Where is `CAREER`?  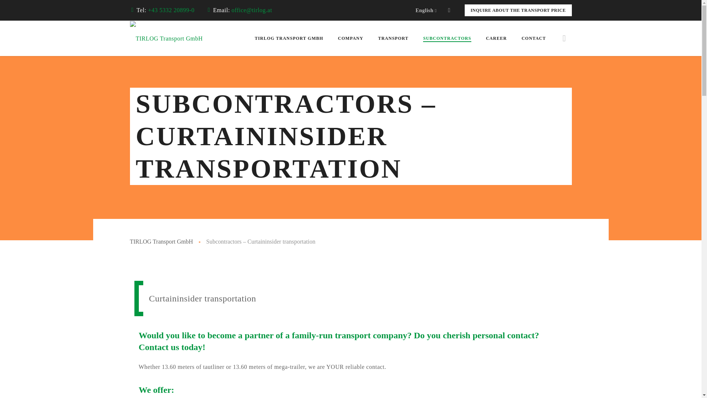 CAREER is located at coordinates (496, 38).